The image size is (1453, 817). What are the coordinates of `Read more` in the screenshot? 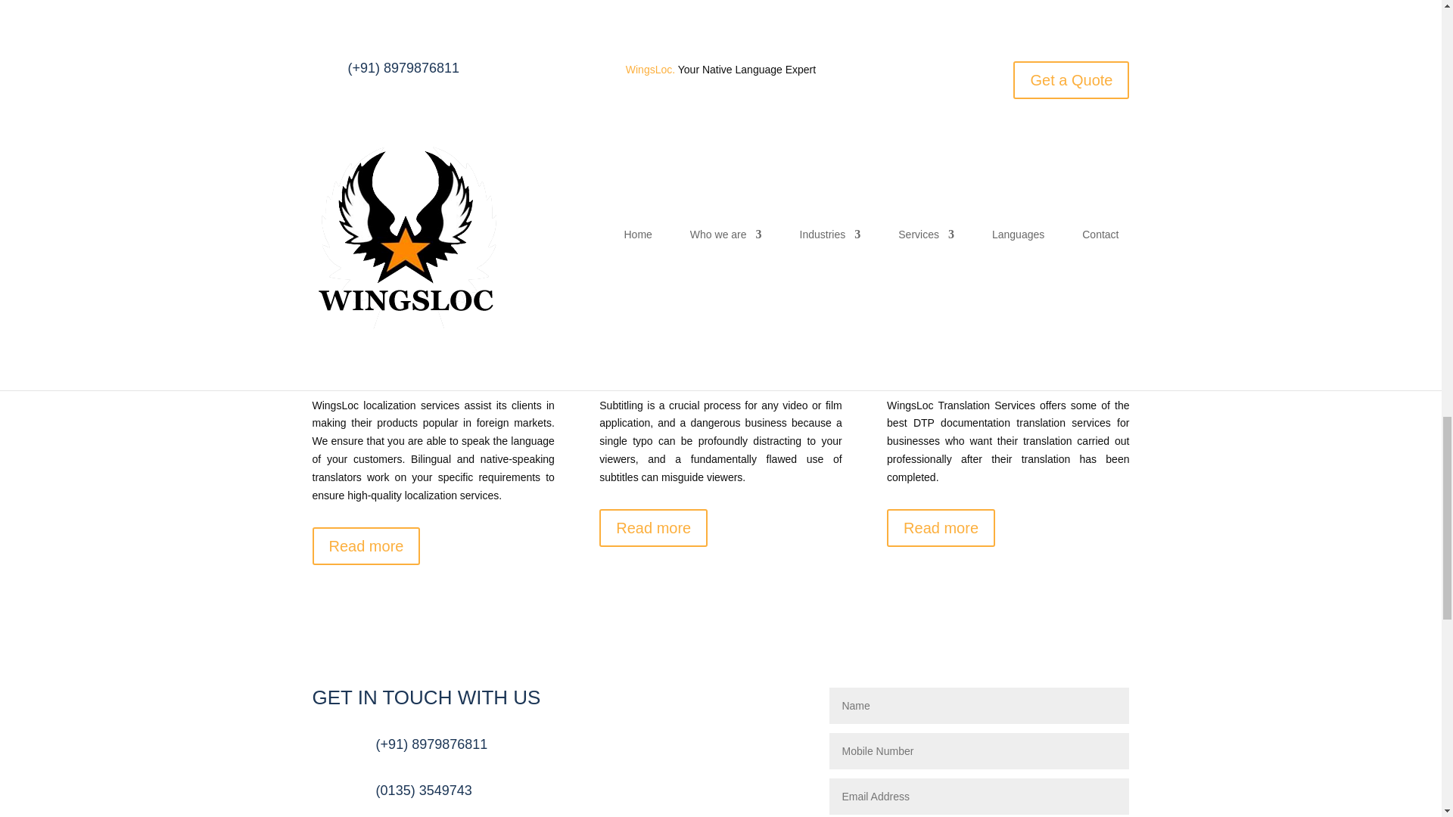 It's located at (653, 527).